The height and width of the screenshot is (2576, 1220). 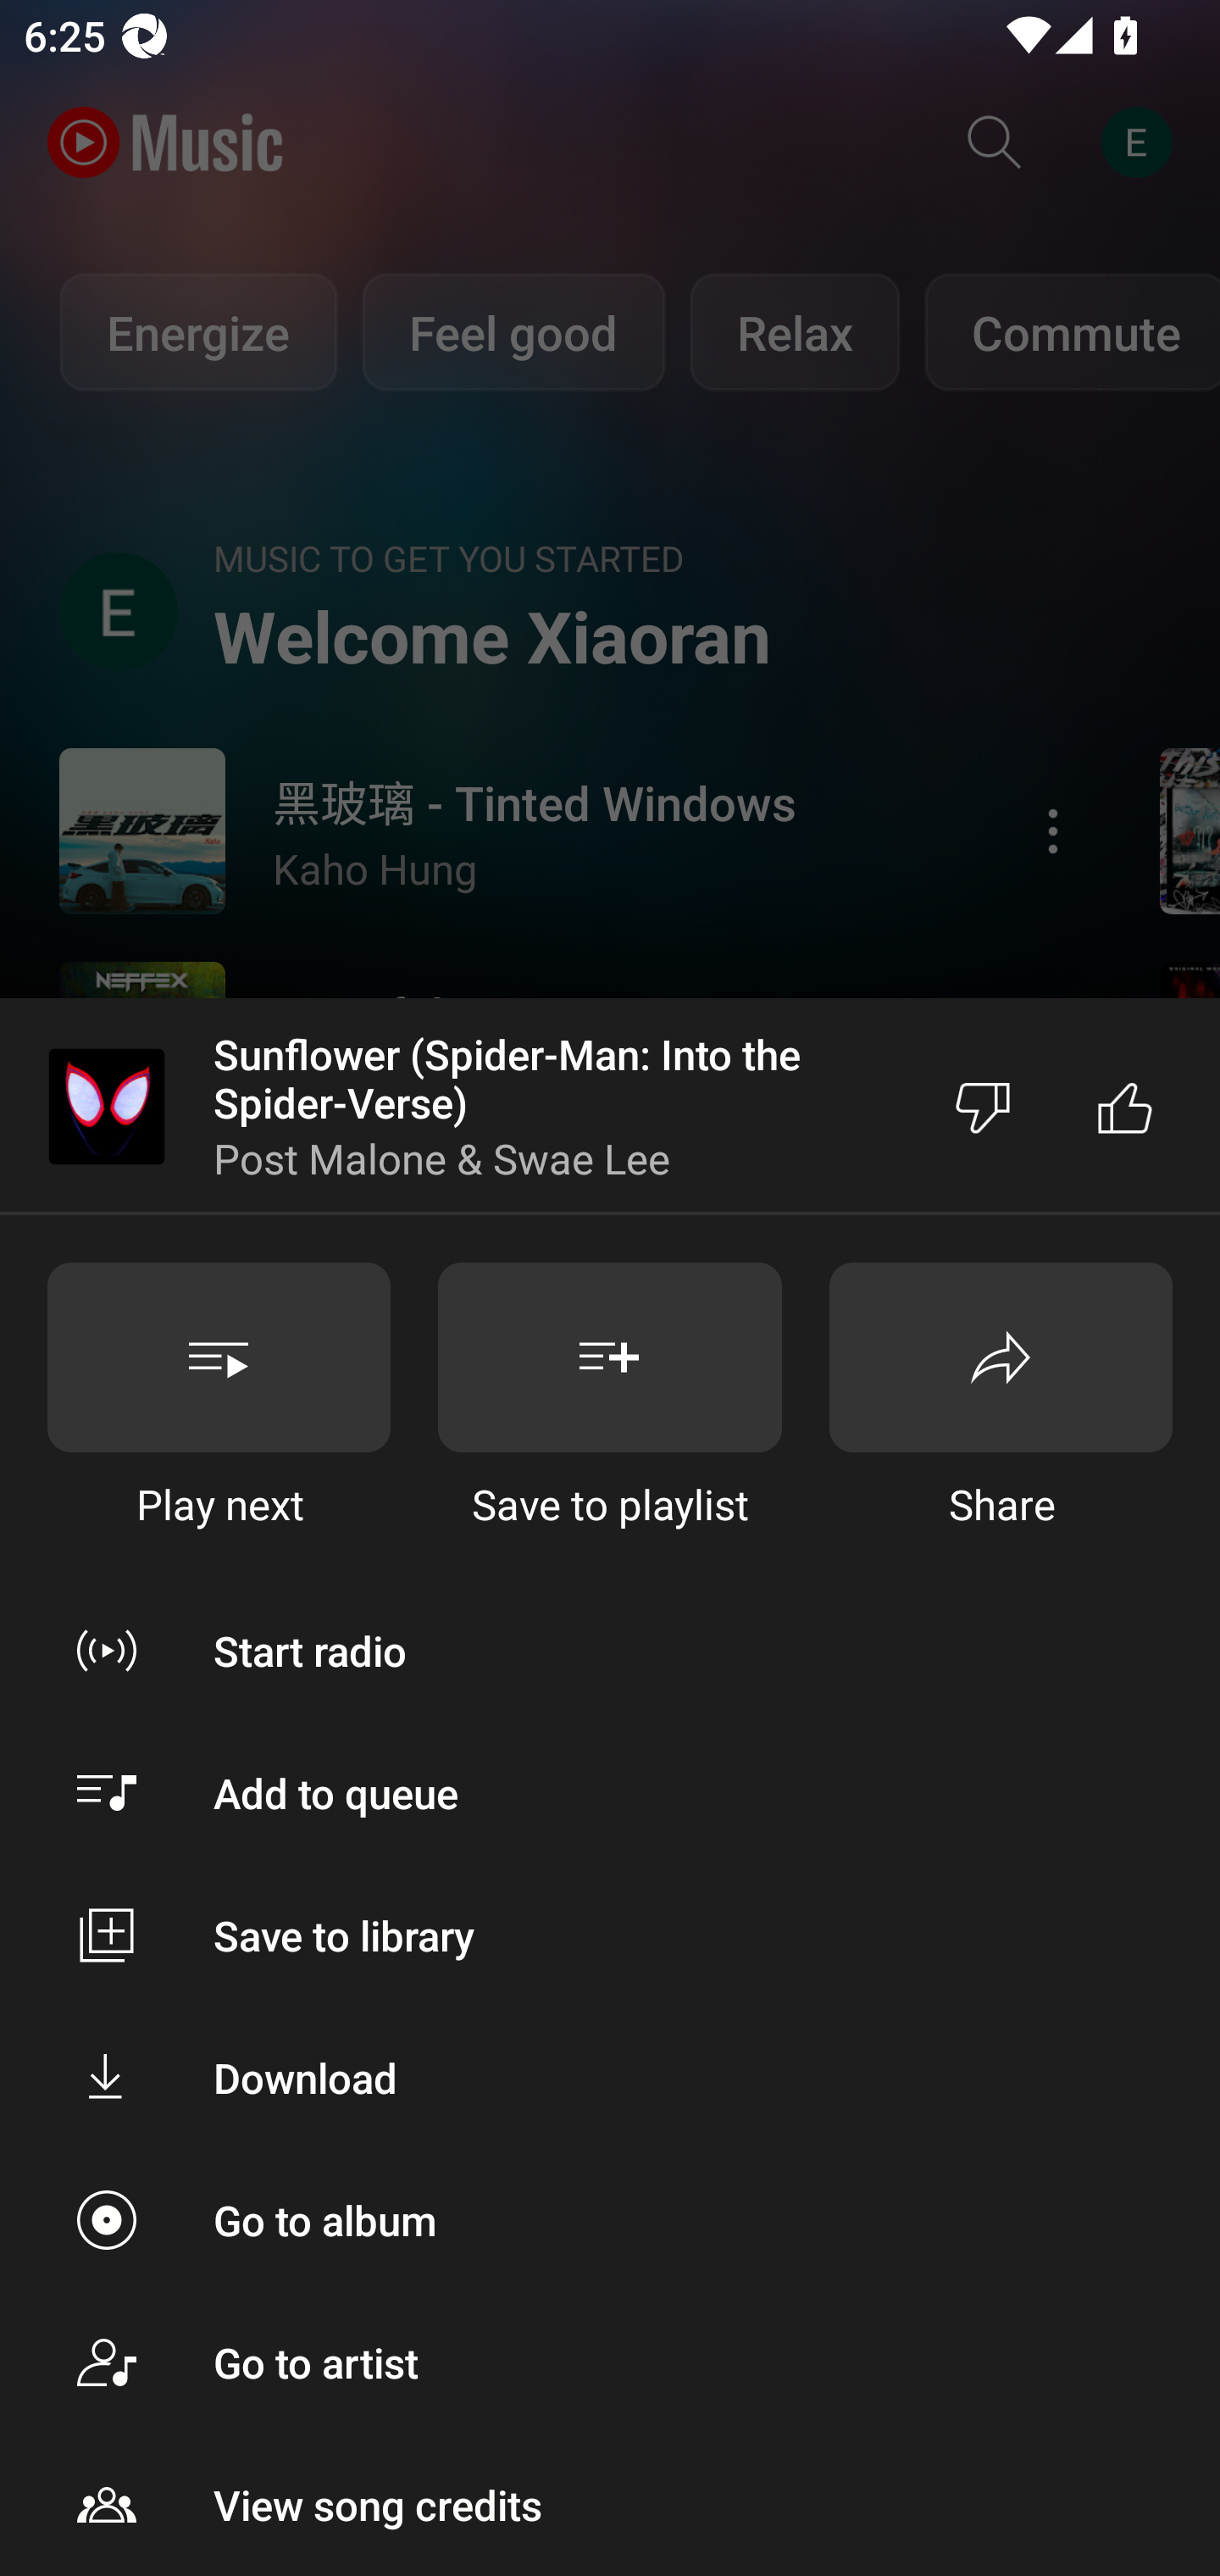 I want to click on Start radio, so click(x=610, y=1649).